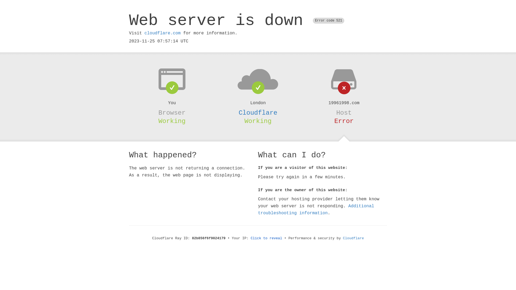 The width and height of the screenshot is (516, 290). What do you see at coordinates (353, 238) in the screenshot?
I see `Cloudflare` at bounding box center [353, 238].